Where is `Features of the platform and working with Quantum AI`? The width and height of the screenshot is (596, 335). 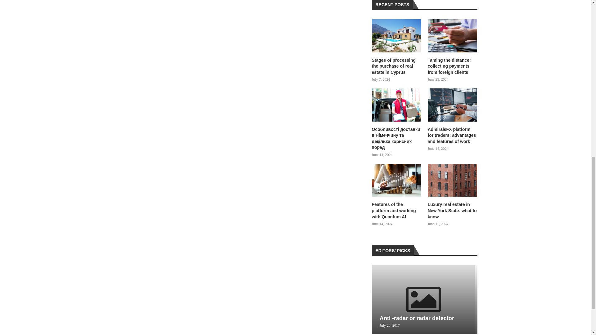
Features of the platform and working with Quantum AI is located at coordinates (397, 181).